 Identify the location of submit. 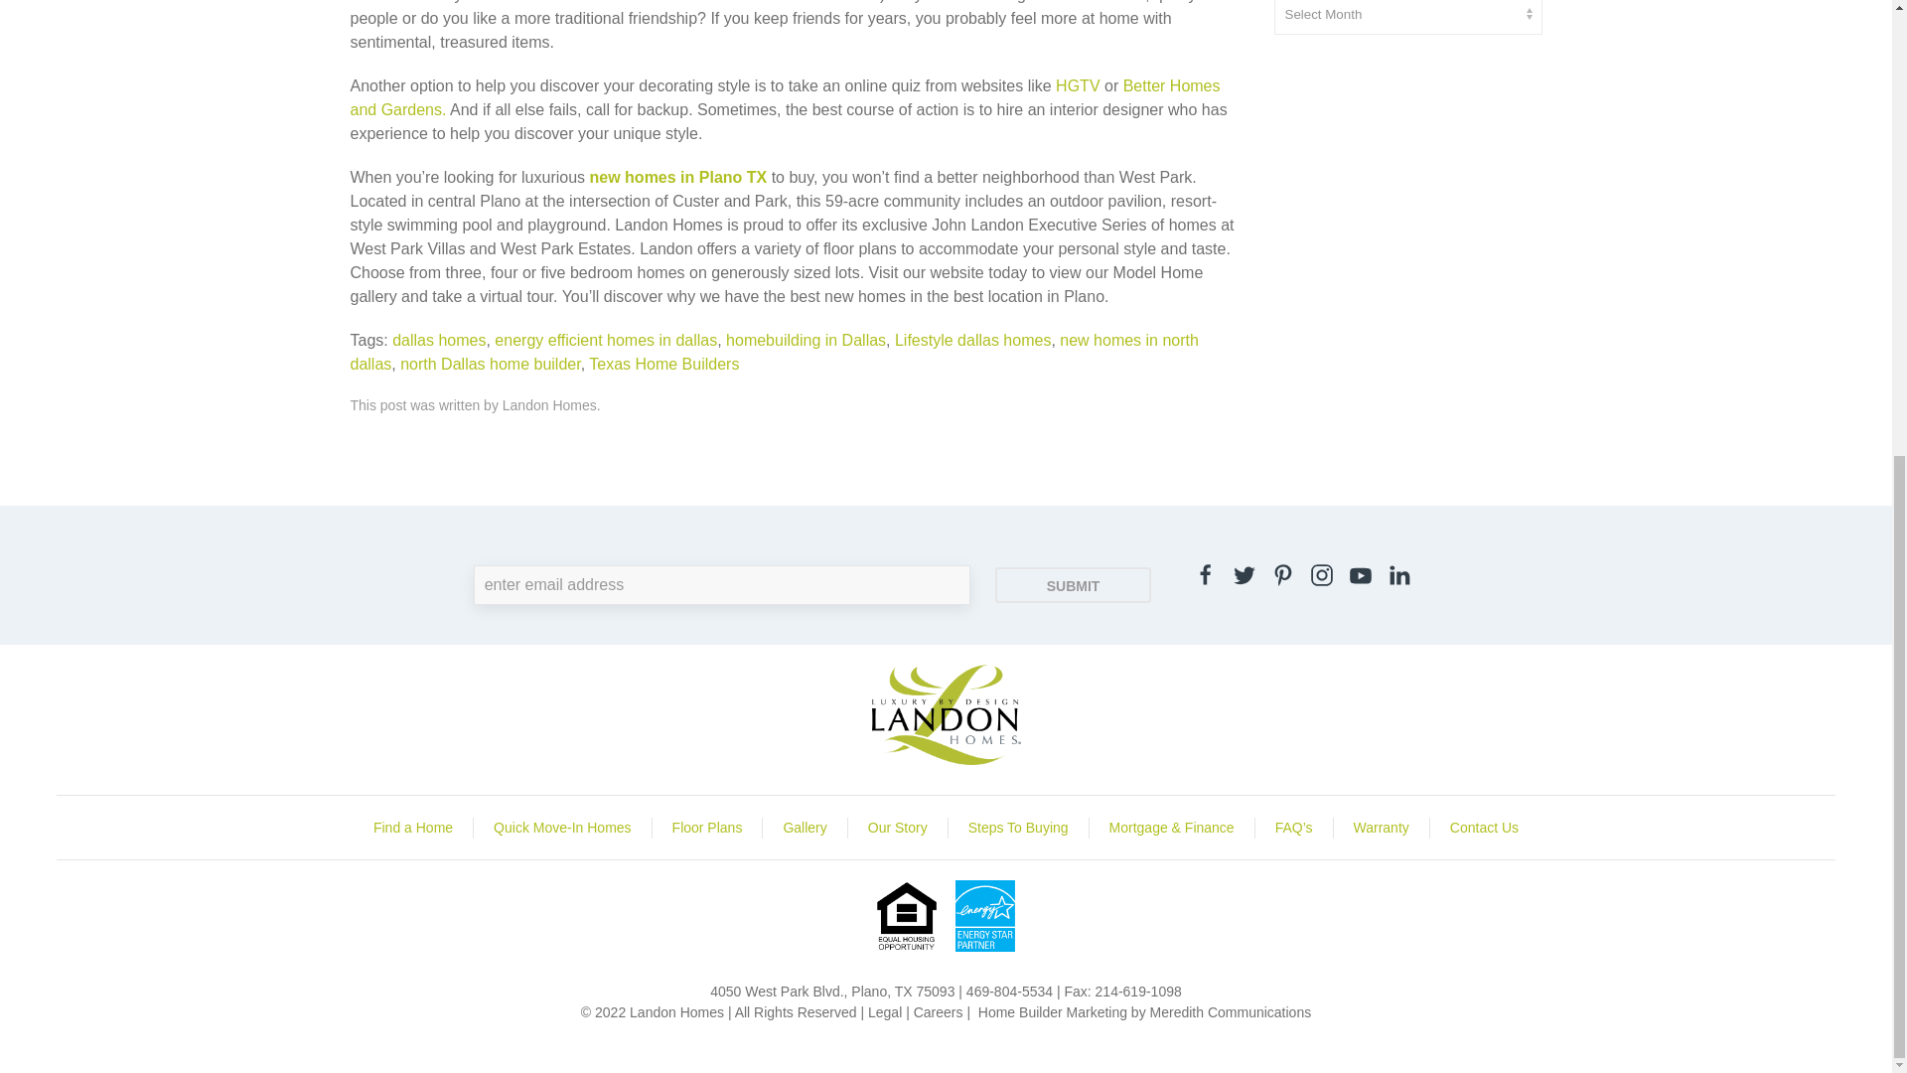
(1073, 584).